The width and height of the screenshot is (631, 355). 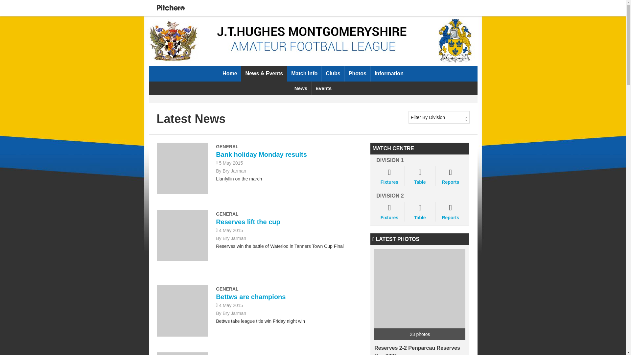 What do you see at coordinates (300, 88) in the screenshot?
I see `News` at bounding box center [300, 88].